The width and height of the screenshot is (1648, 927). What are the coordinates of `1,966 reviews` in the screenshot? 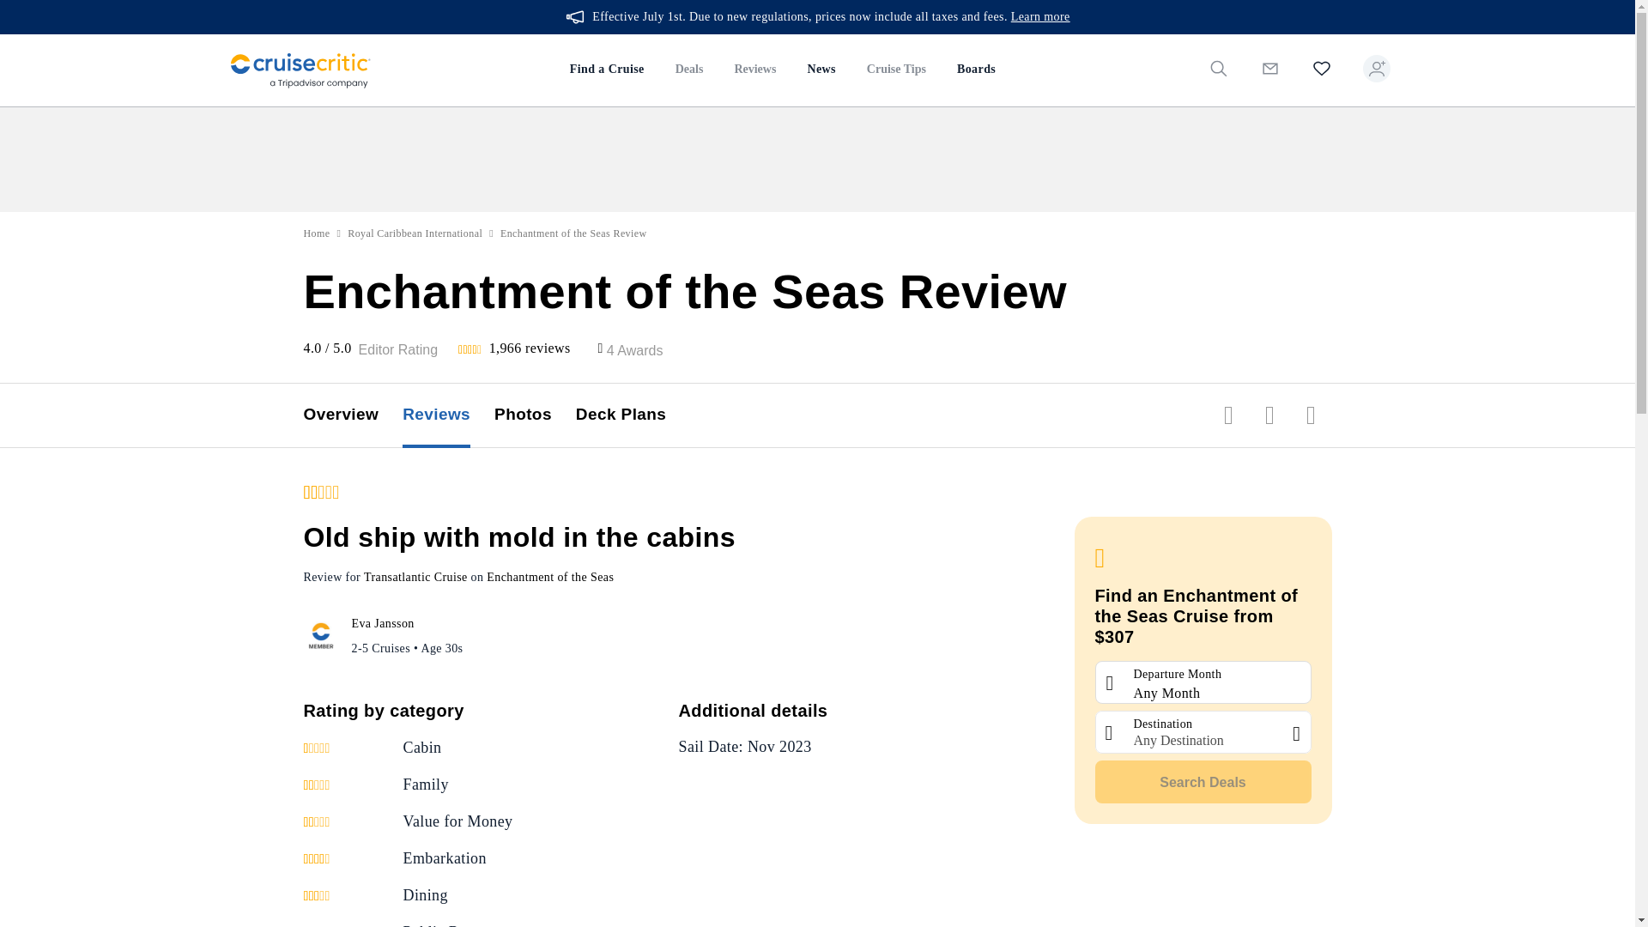 It's located at (530, 348).